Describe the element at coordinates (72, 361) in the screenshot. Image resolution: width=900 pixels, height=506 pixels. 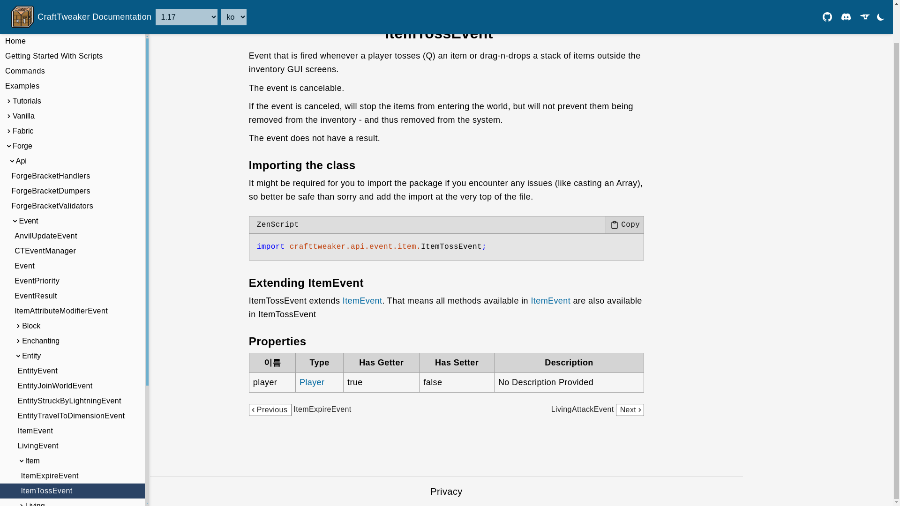
I see `EntityStruckByLightningEvent` at that location.